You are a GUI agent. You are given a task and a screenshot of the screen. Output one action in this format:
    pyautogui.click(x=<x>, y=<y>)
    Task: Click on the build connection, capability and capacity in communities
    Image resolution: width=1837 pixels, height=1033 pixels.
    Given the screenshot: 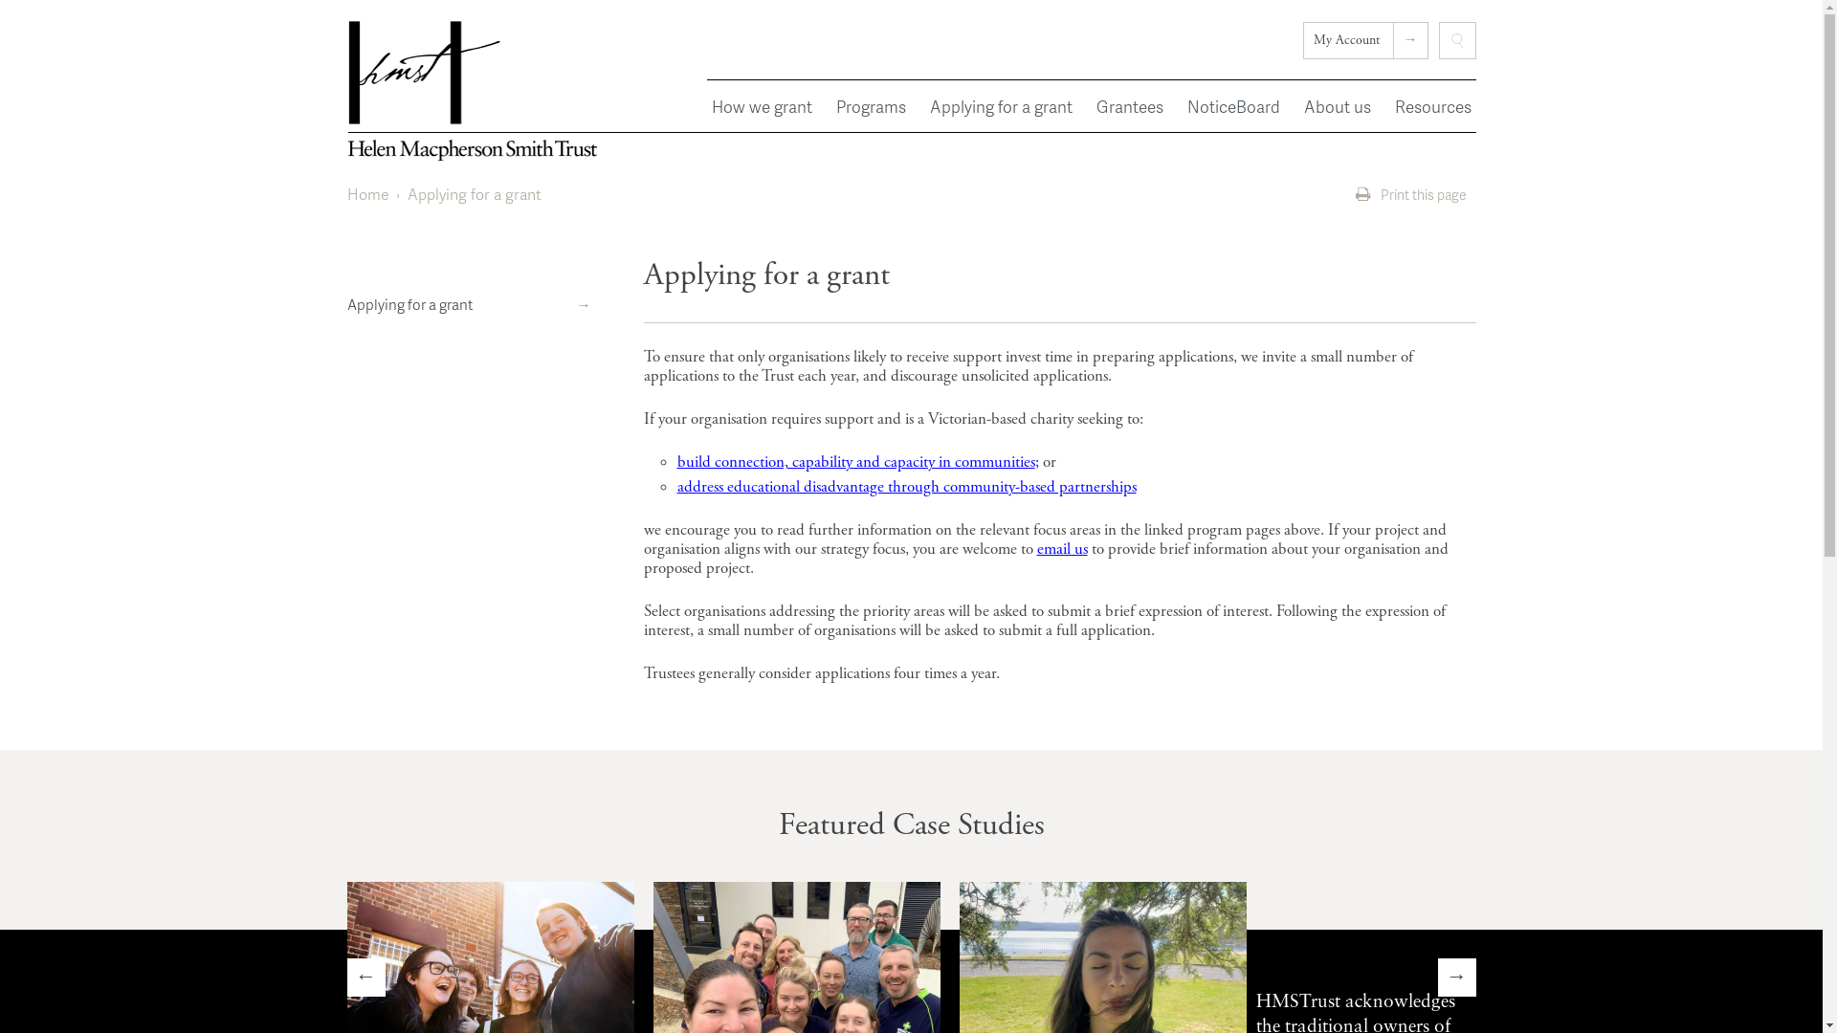 What is the action you would take?
    pyautogui.click(x=856, y=462)
    